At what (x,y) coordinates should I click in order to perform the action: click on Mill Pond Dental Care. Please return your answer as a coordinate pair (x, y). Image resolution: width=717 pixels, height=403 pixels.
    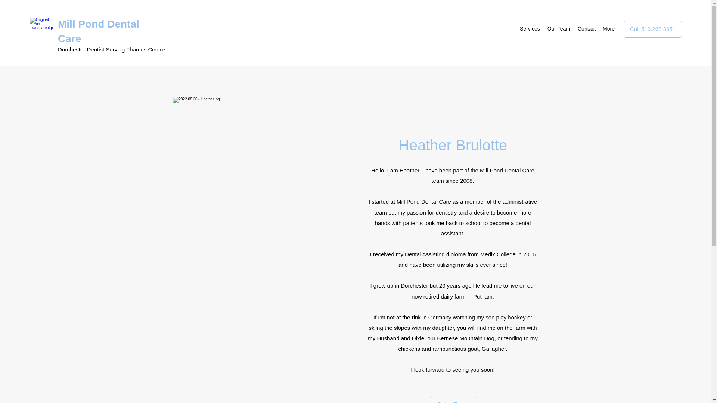
    Looking at the image, I should click on (99, 31).